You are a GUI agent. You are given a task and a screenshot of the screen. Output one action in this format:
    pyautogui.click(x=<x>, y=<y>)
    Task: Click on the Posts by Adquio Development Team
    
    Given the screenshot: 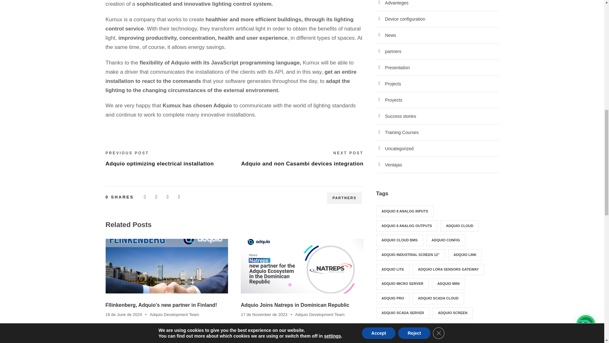 What is the action you would take?
    pyautogui.click(x=320, y=314)
    